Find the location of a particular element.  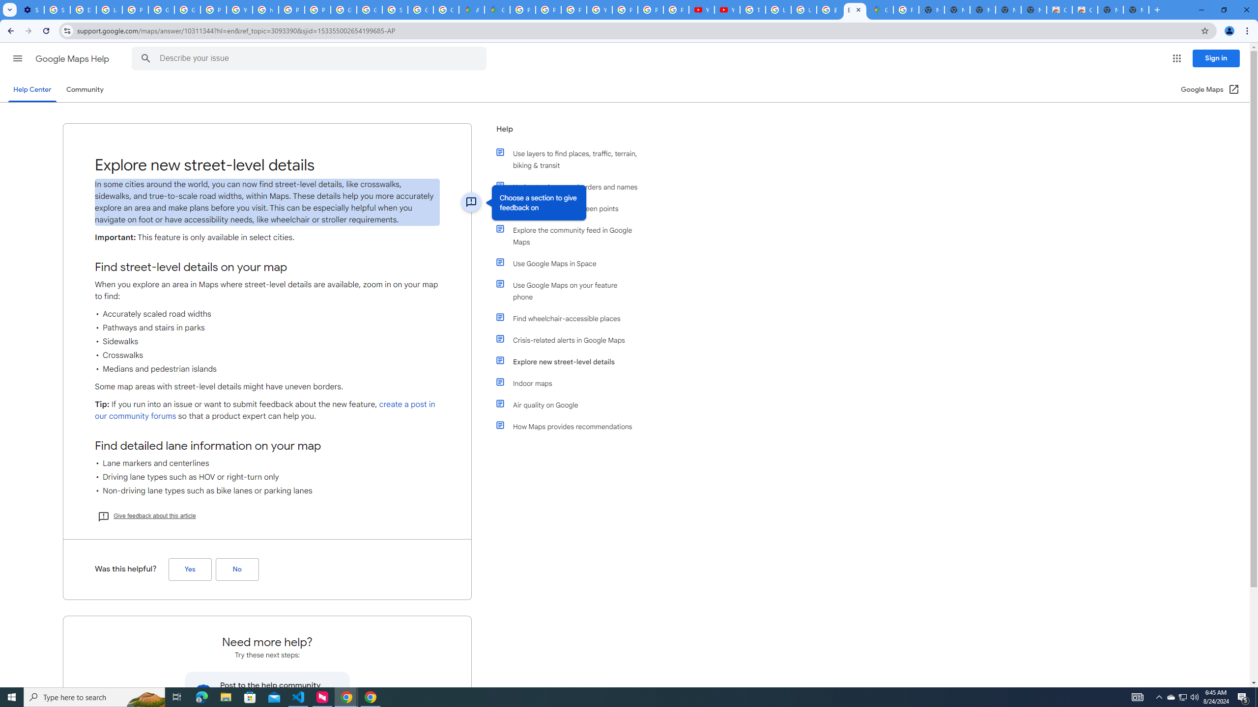

Use Google Maps on your feature phone is located at coordinates (572, 291).